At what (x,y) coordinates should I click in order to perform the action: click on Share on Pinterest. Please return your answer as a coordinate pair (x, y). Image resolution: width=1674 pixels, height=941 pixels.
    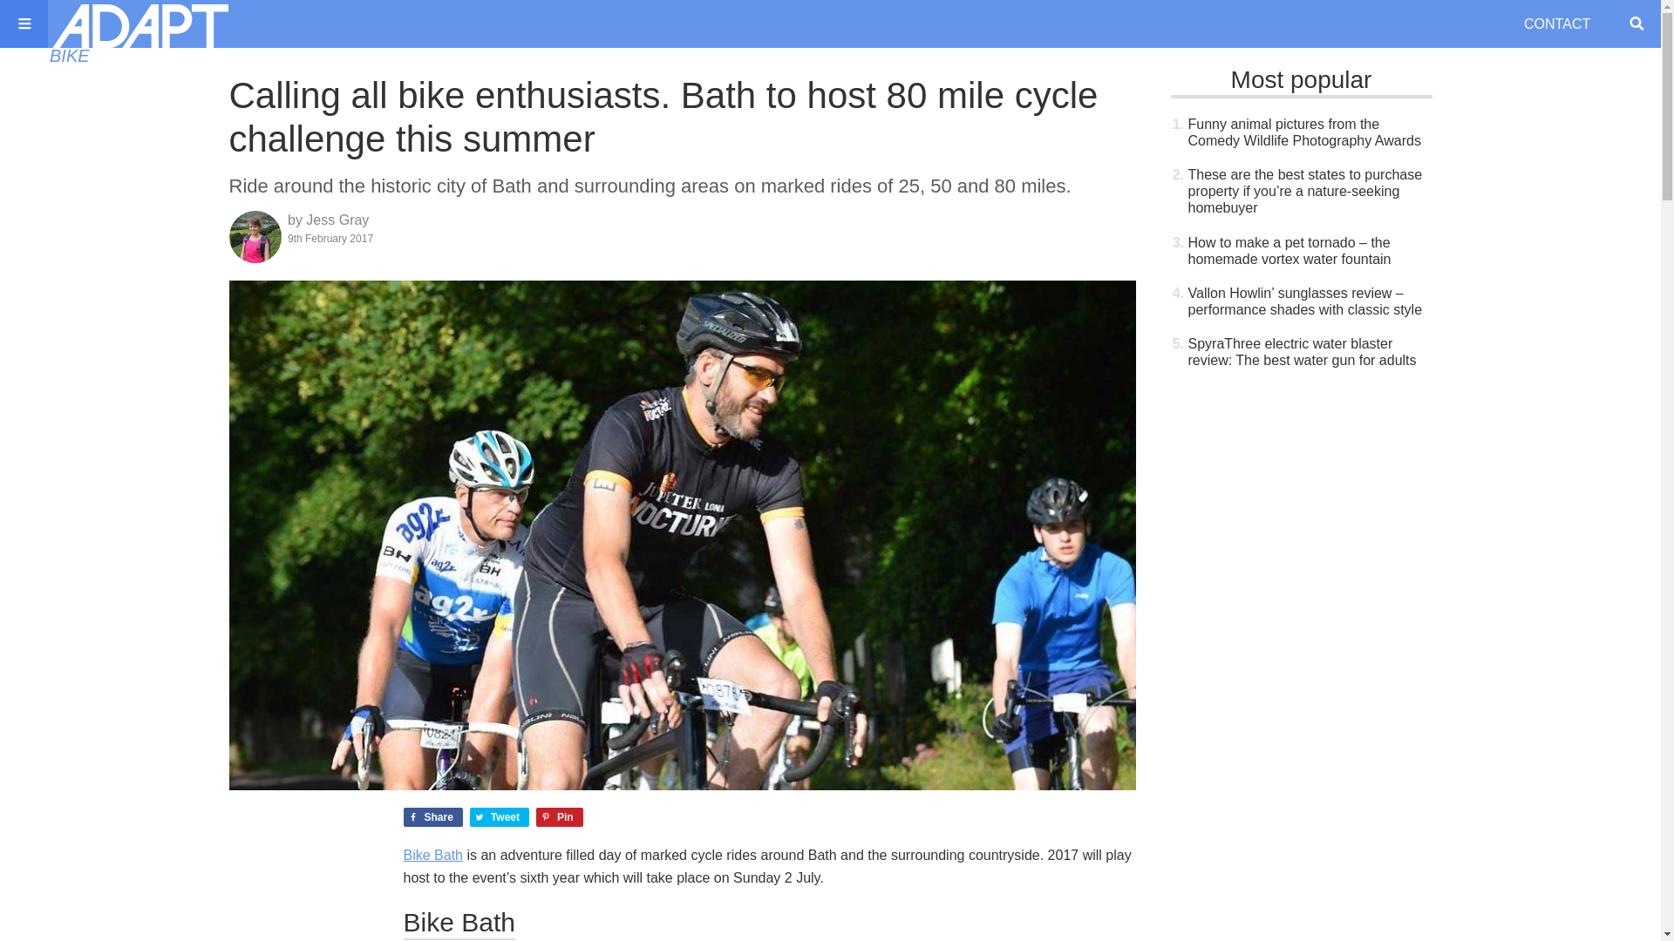
    Looking at the image, I should click on (559, 817).